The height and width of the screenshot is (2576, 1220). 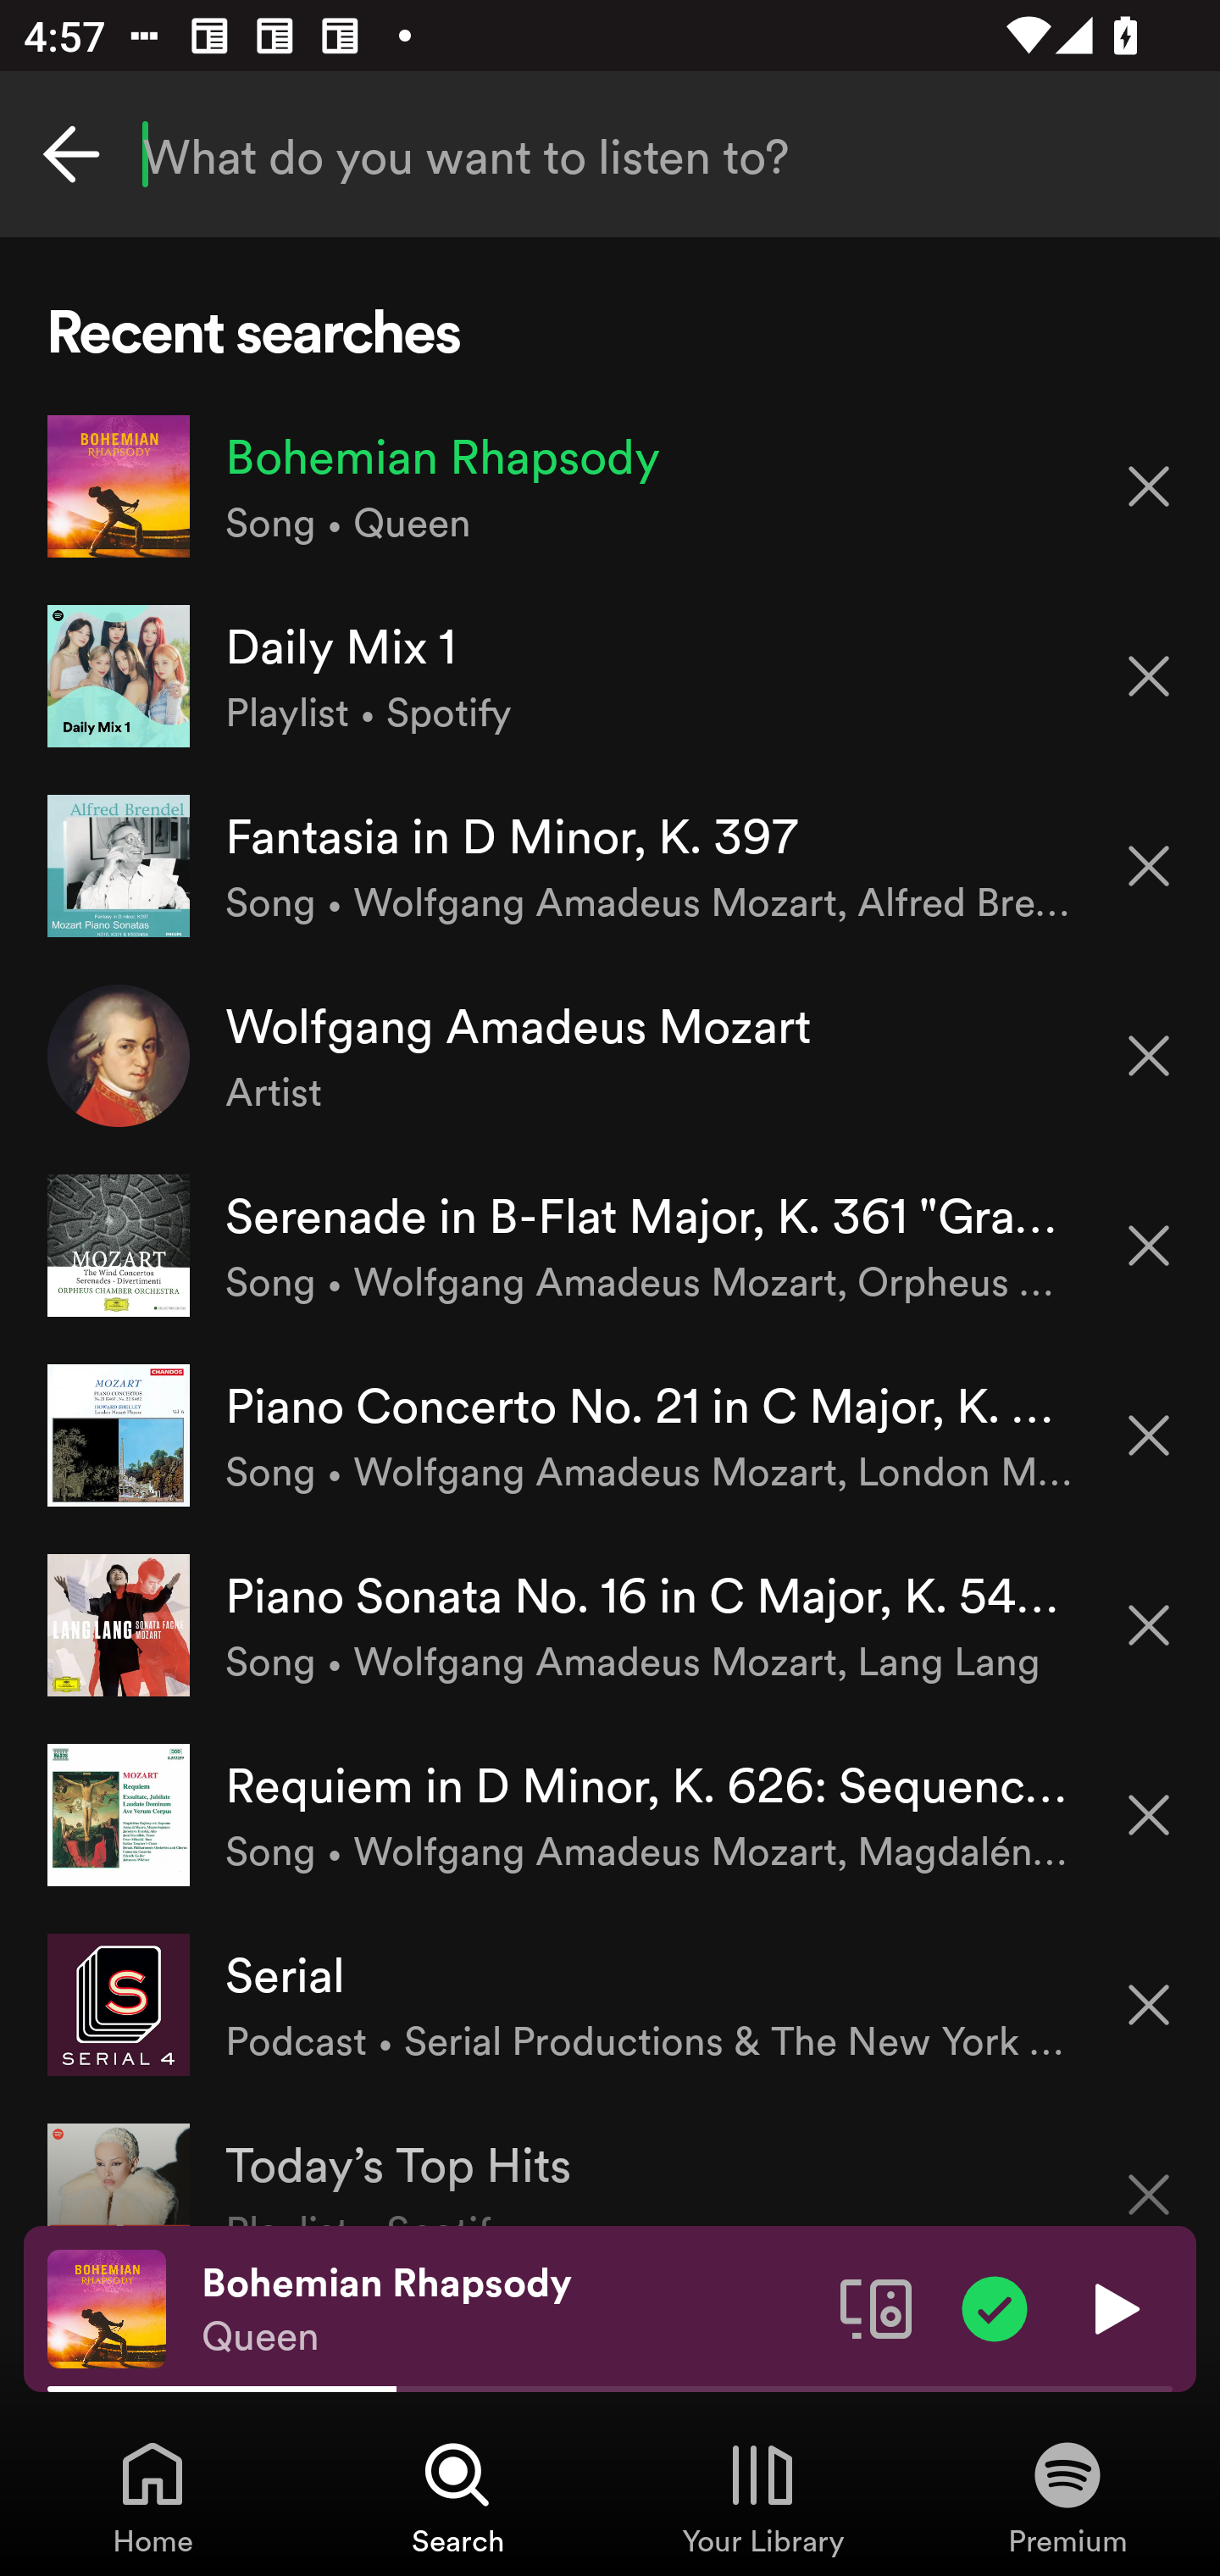 I want to click on Item added, so click(x=995, y=2307).